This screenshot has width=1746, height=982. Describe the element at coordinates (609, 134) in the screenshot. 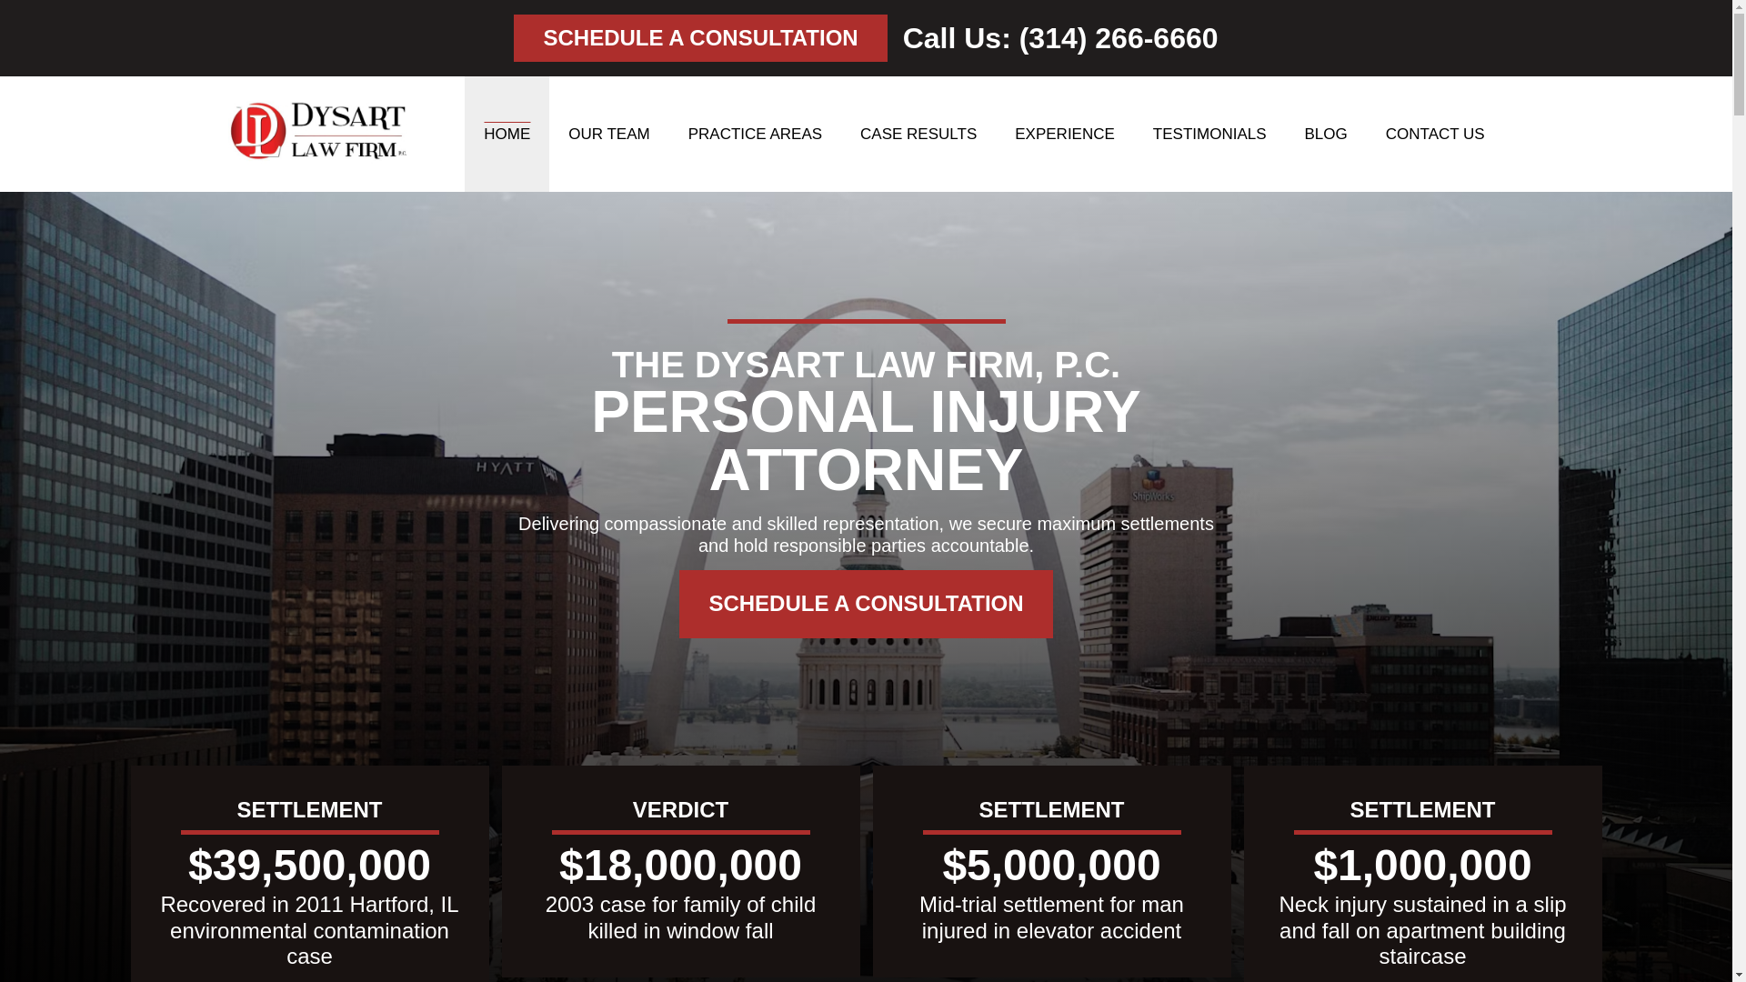

I see `OUR TEAM` at that location.